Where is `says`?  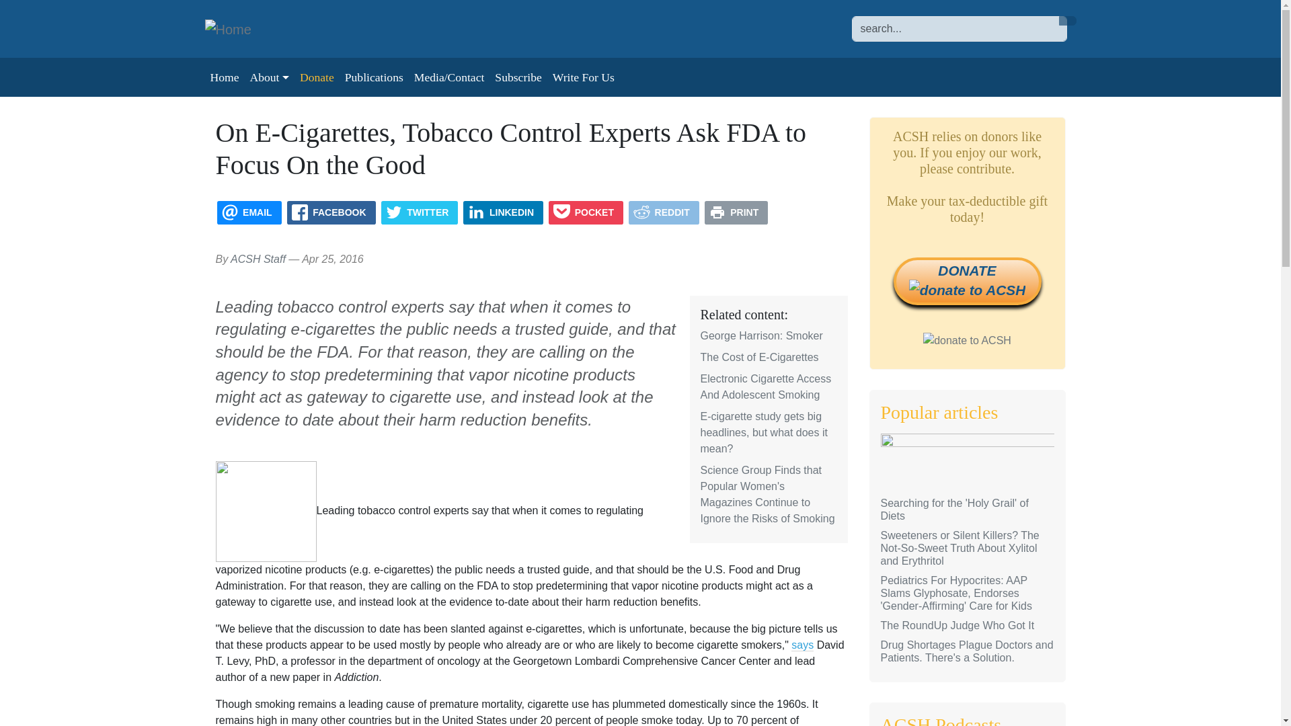 says is located at coordinates (801, 645).